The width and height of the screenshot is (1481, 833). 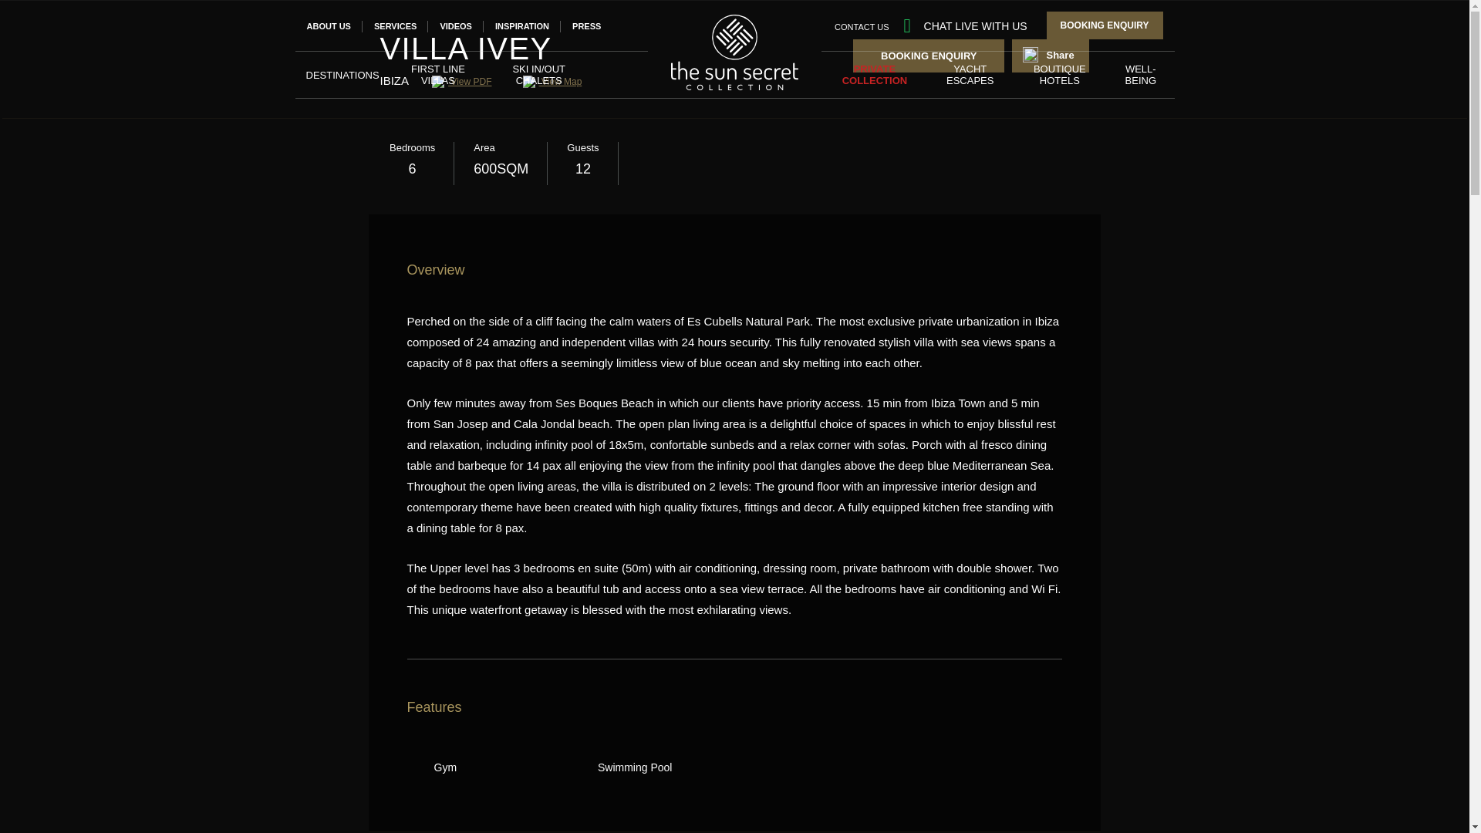 What do you see at coordinates (329, 26) in the screenshot?
I see `ABOUT US` at bounding box center [329, 26].